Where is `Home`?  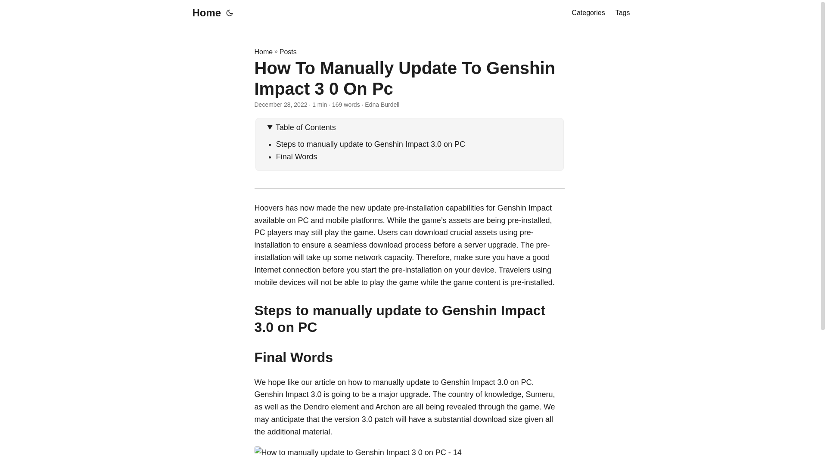
Home is located at coordinates (263, 52).